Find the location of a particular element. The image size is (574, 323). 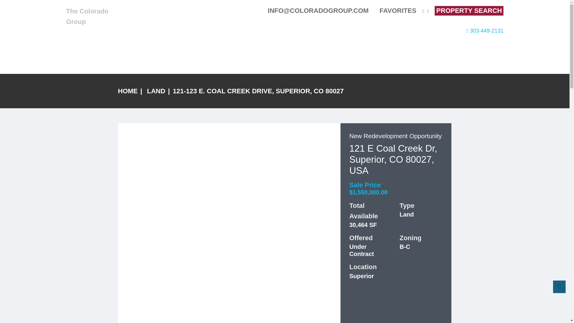

FAVORITES is located at coordinates (395, 10).